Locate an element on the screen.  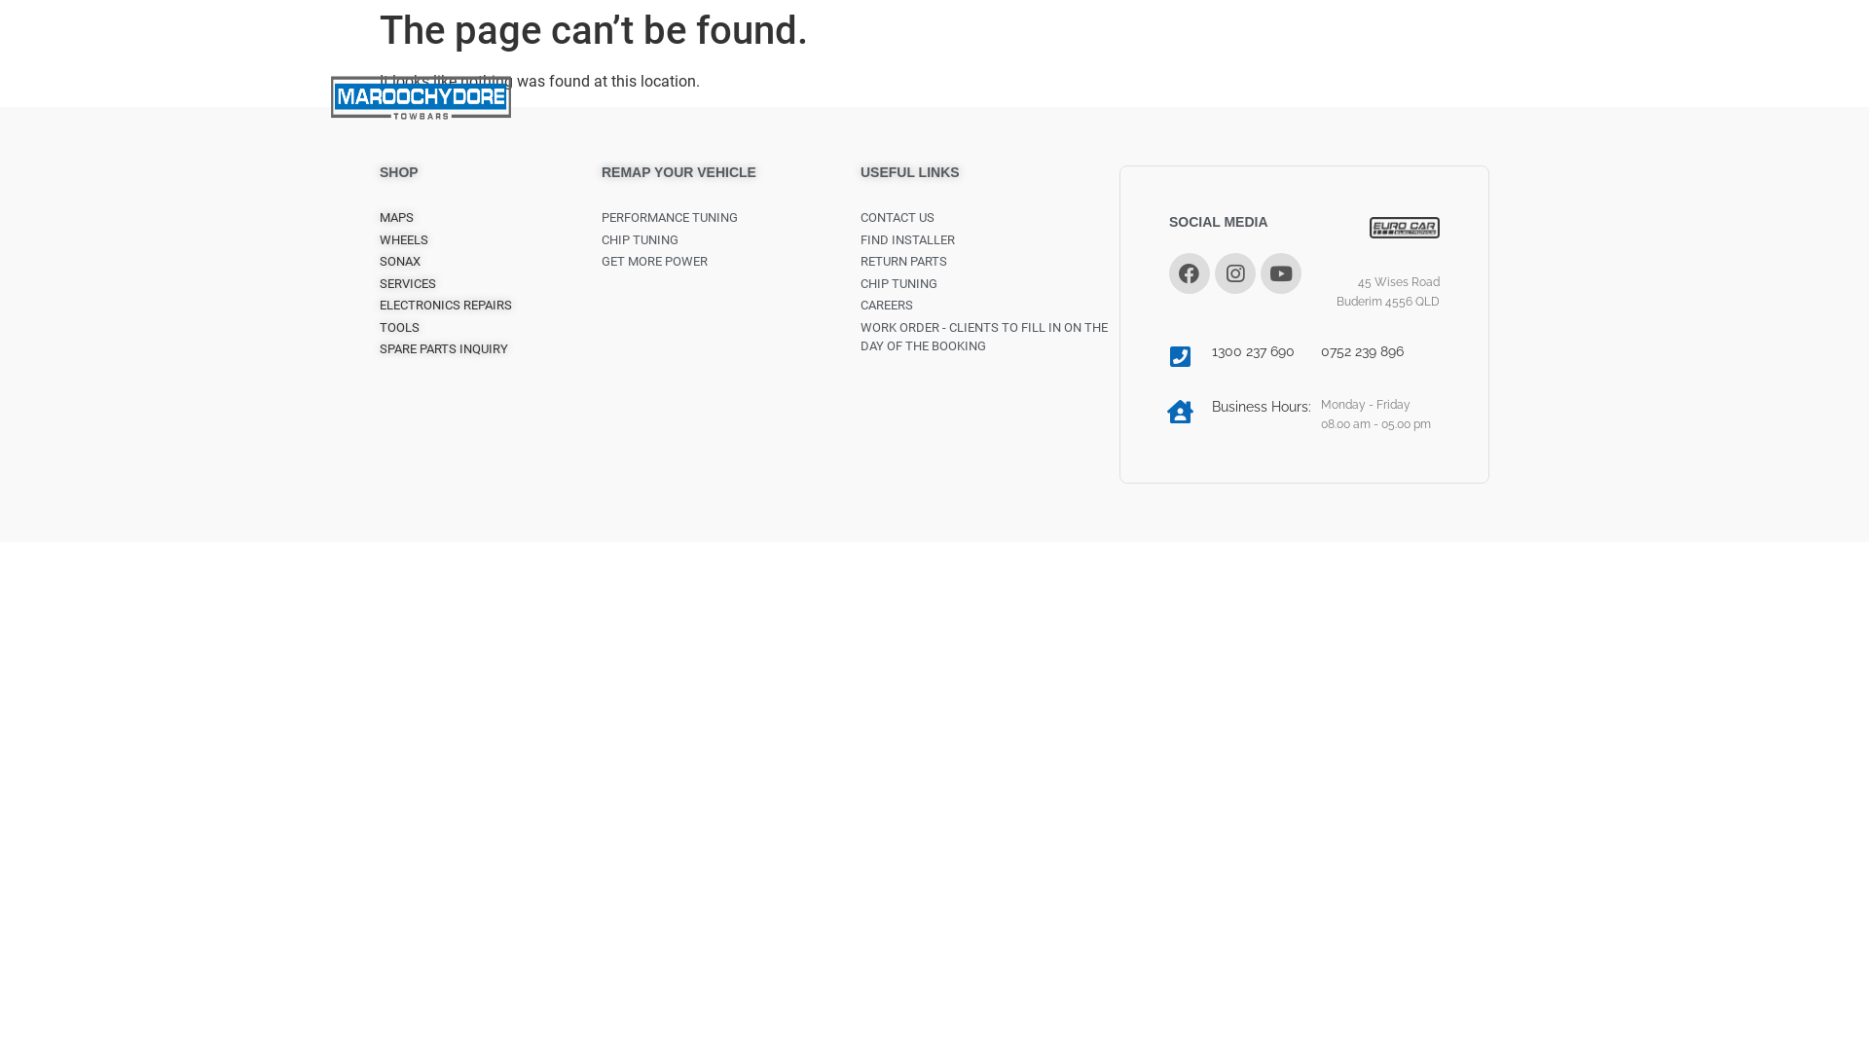
PERFORMANCE is located at coordinates (931, 97).